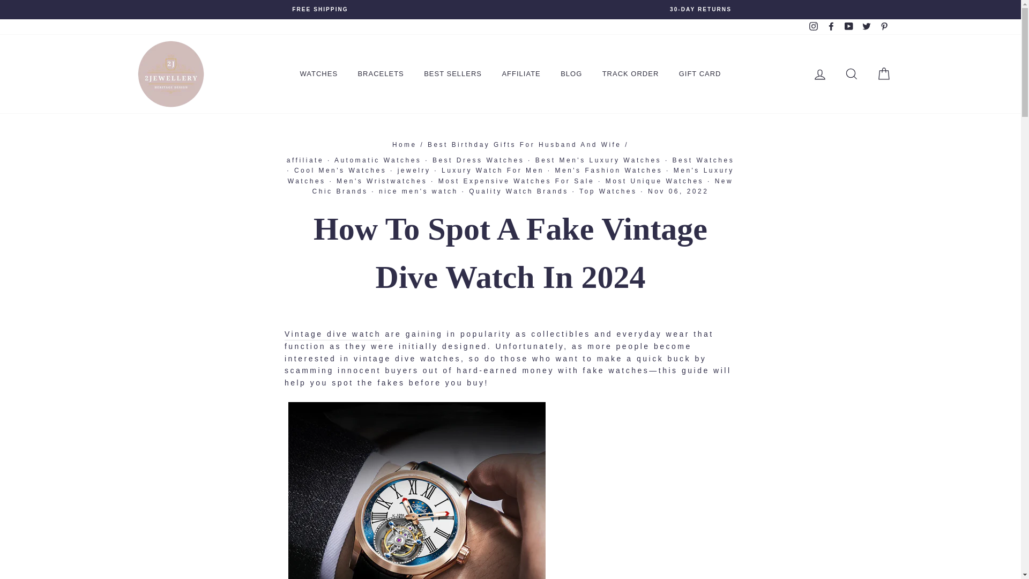 This screenshot has width=1029, height=579. Describe the element at coordinates (849, 27) in the screenshot. I see `YouTube` at that location.